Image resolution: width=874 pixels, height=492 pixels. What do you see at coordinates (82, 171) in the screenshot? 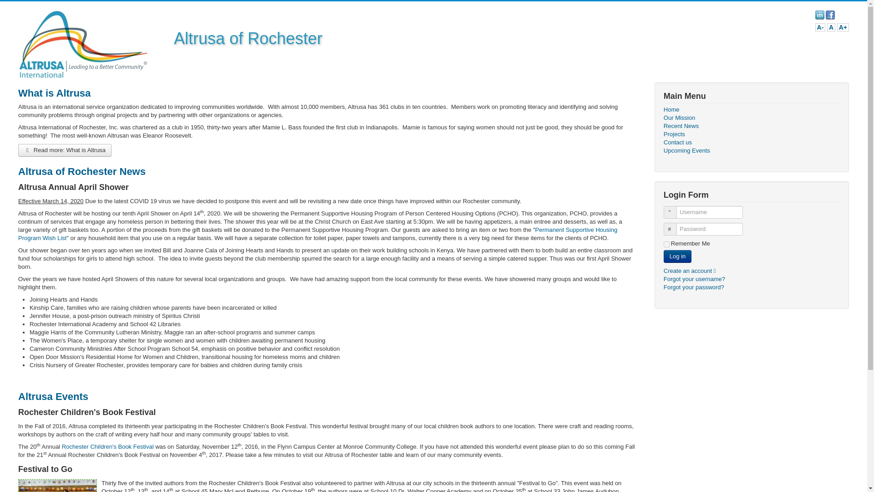
I see `Altrusa of Rochester News` at bounding box center [82, 171].